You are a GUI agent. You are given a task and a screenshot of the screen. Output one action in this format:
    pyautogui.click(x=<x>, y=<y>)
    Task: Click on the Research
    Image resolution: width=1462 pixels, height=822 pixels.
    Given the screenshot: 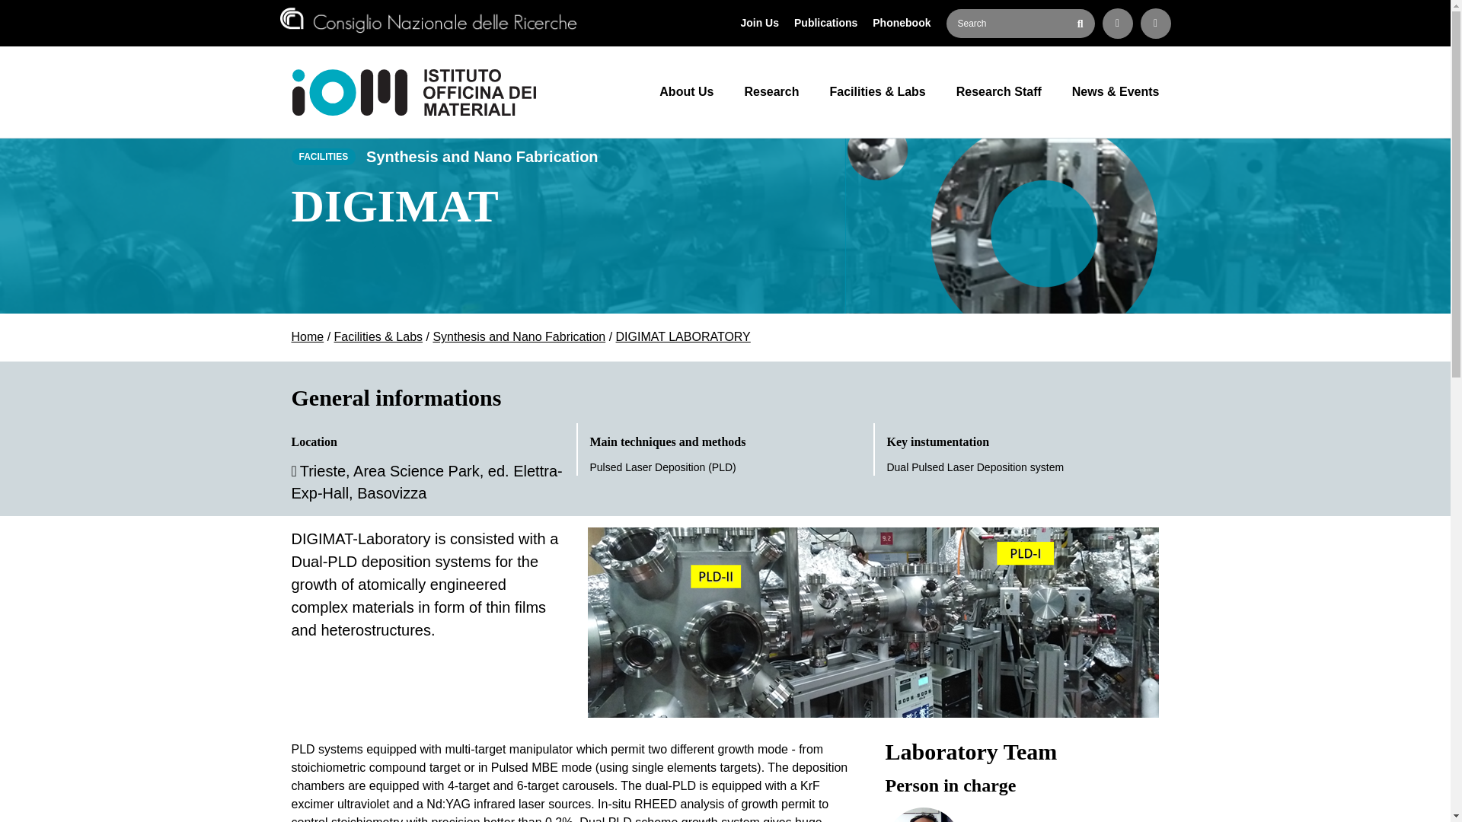 What is the action you would take?
    pyautogui.click(x=683, y=336)
    